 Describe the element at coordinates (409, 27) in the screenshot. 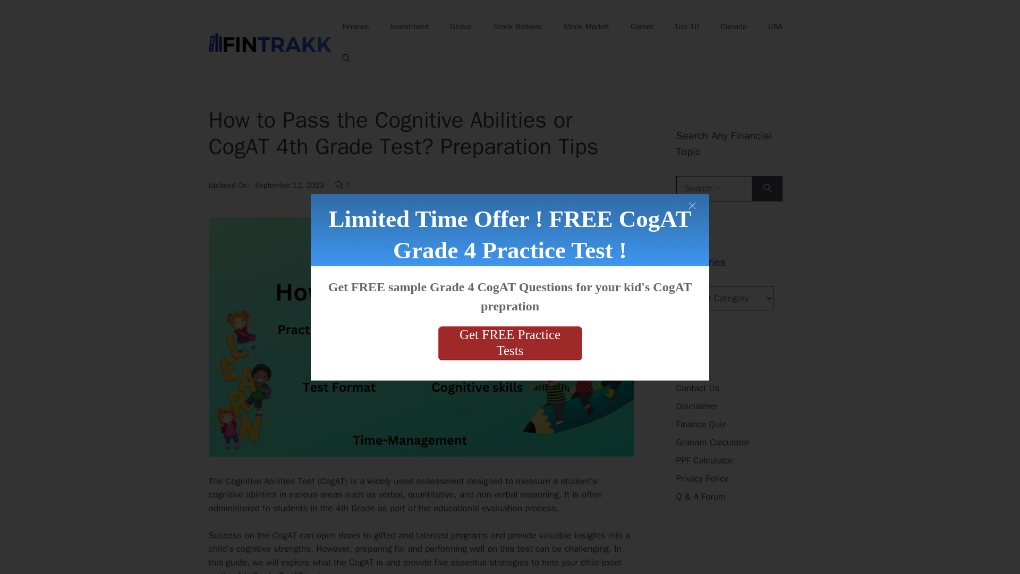

I see `Investment` at that location.